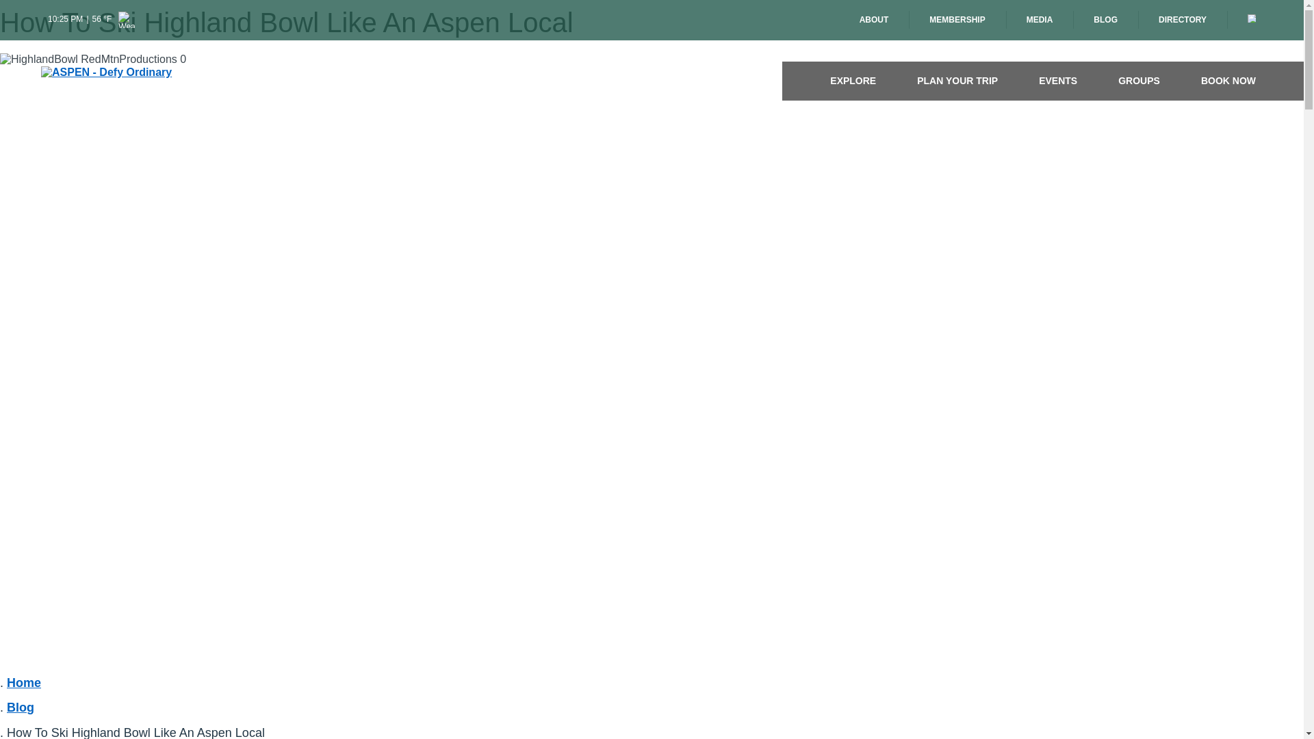 This screenshot has width=1314, height=739. I want to click on GROUPS, so click(1139, 81).